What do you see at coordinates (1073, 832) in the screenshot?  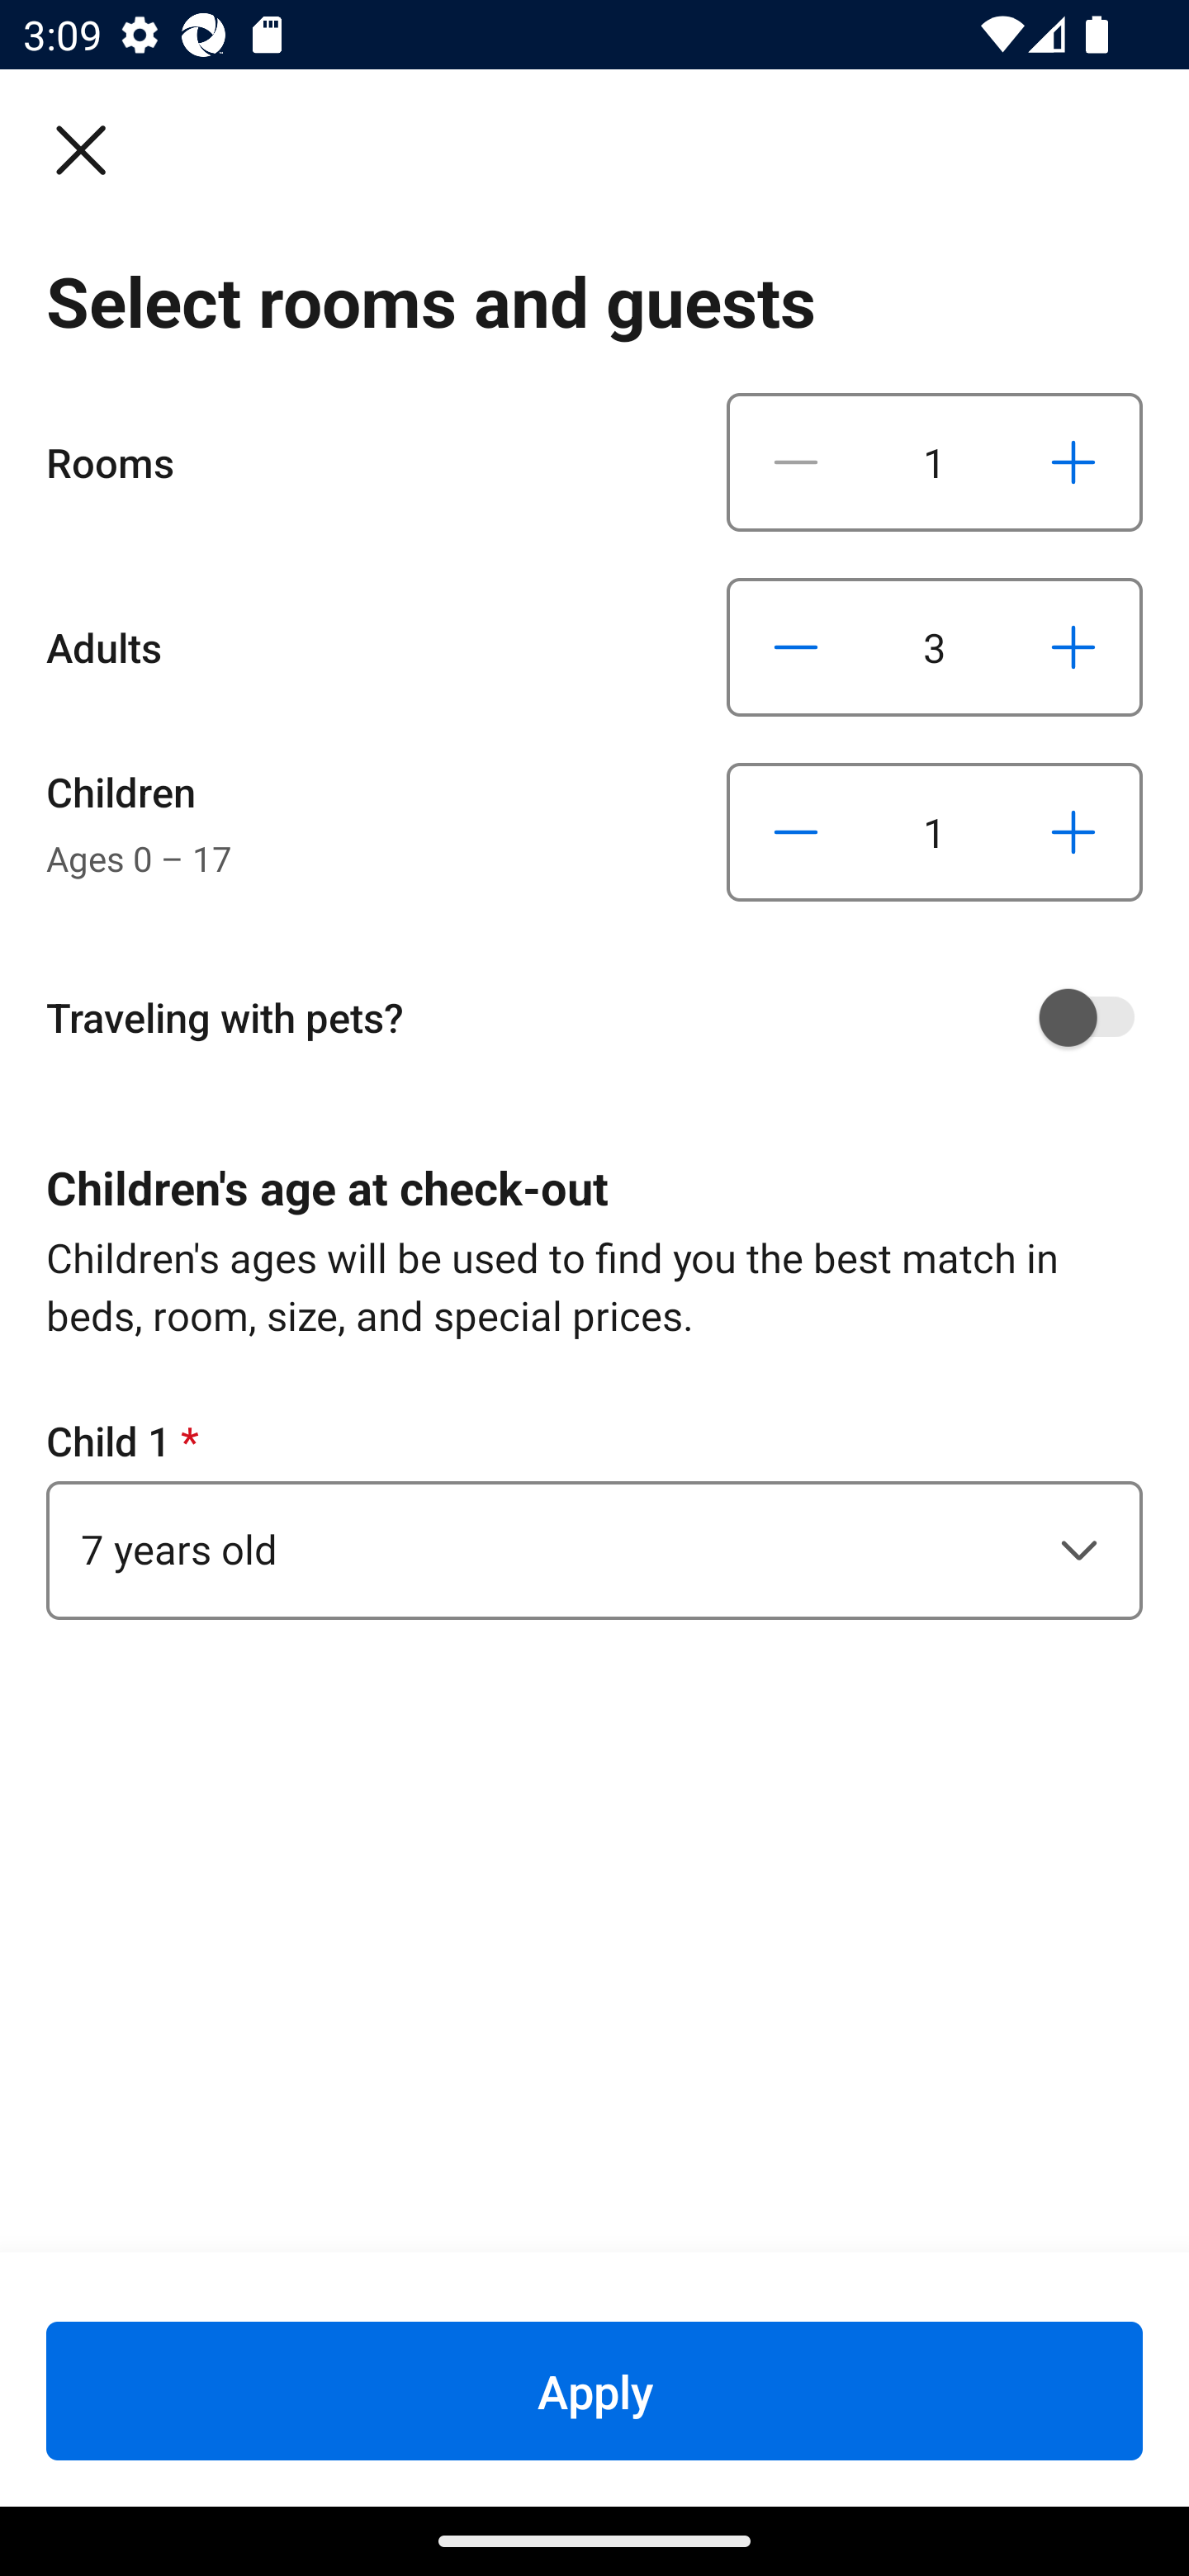 I see `Increase` at bounding box center [1073, 832].